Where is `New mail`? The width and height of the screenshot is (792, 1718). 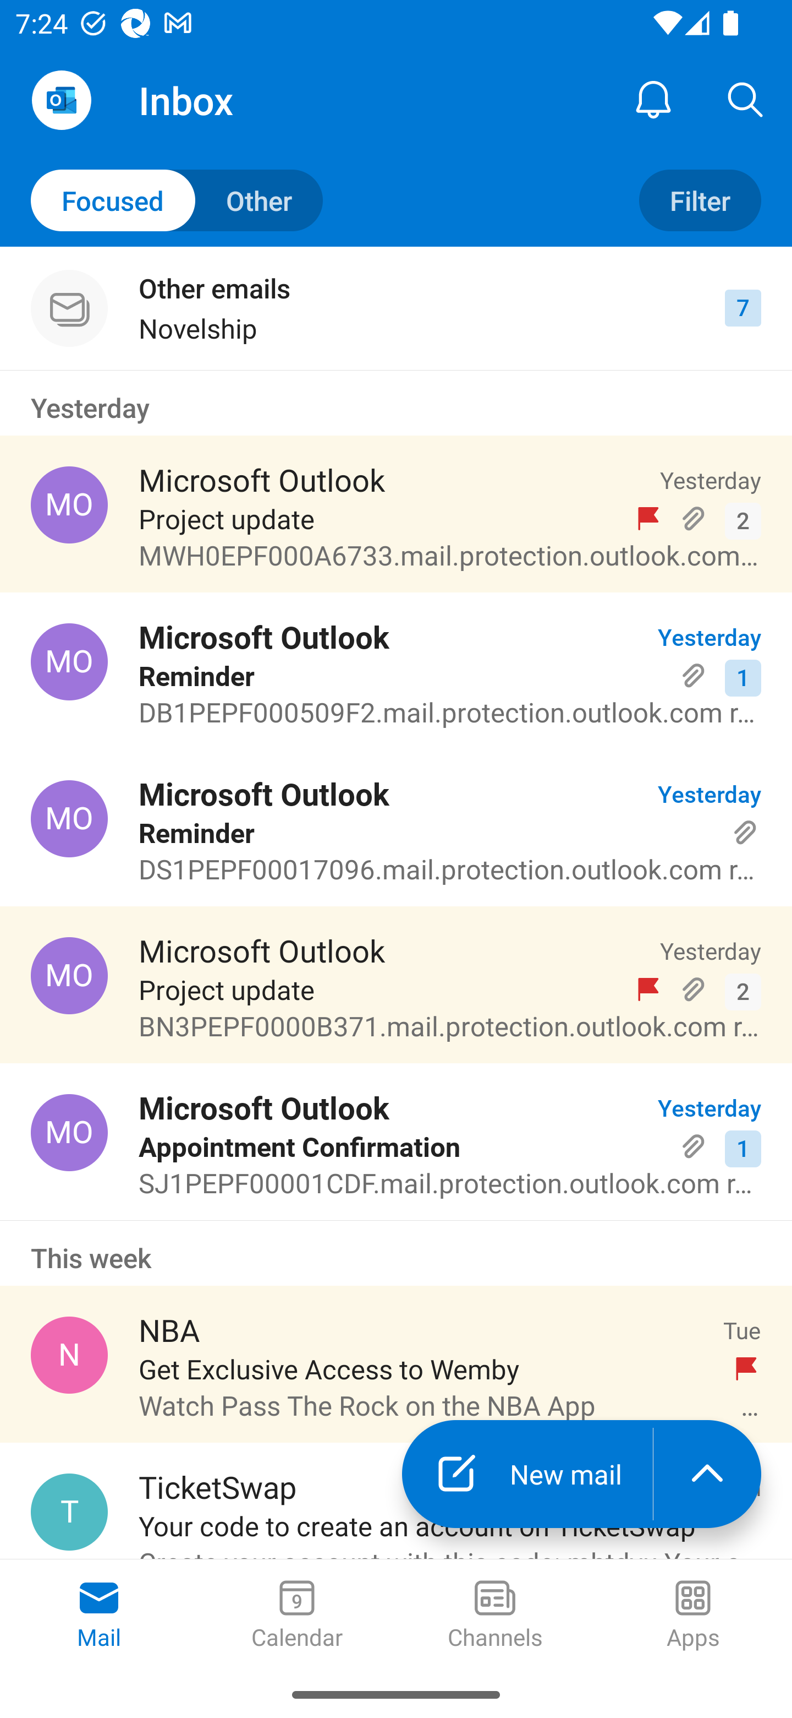
New mail is located at coordinates (527, 1474).